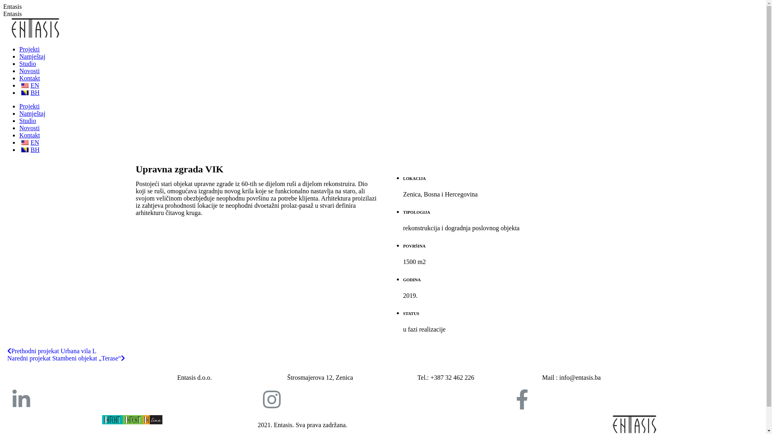  I want to click on EN, so click(29, 85).